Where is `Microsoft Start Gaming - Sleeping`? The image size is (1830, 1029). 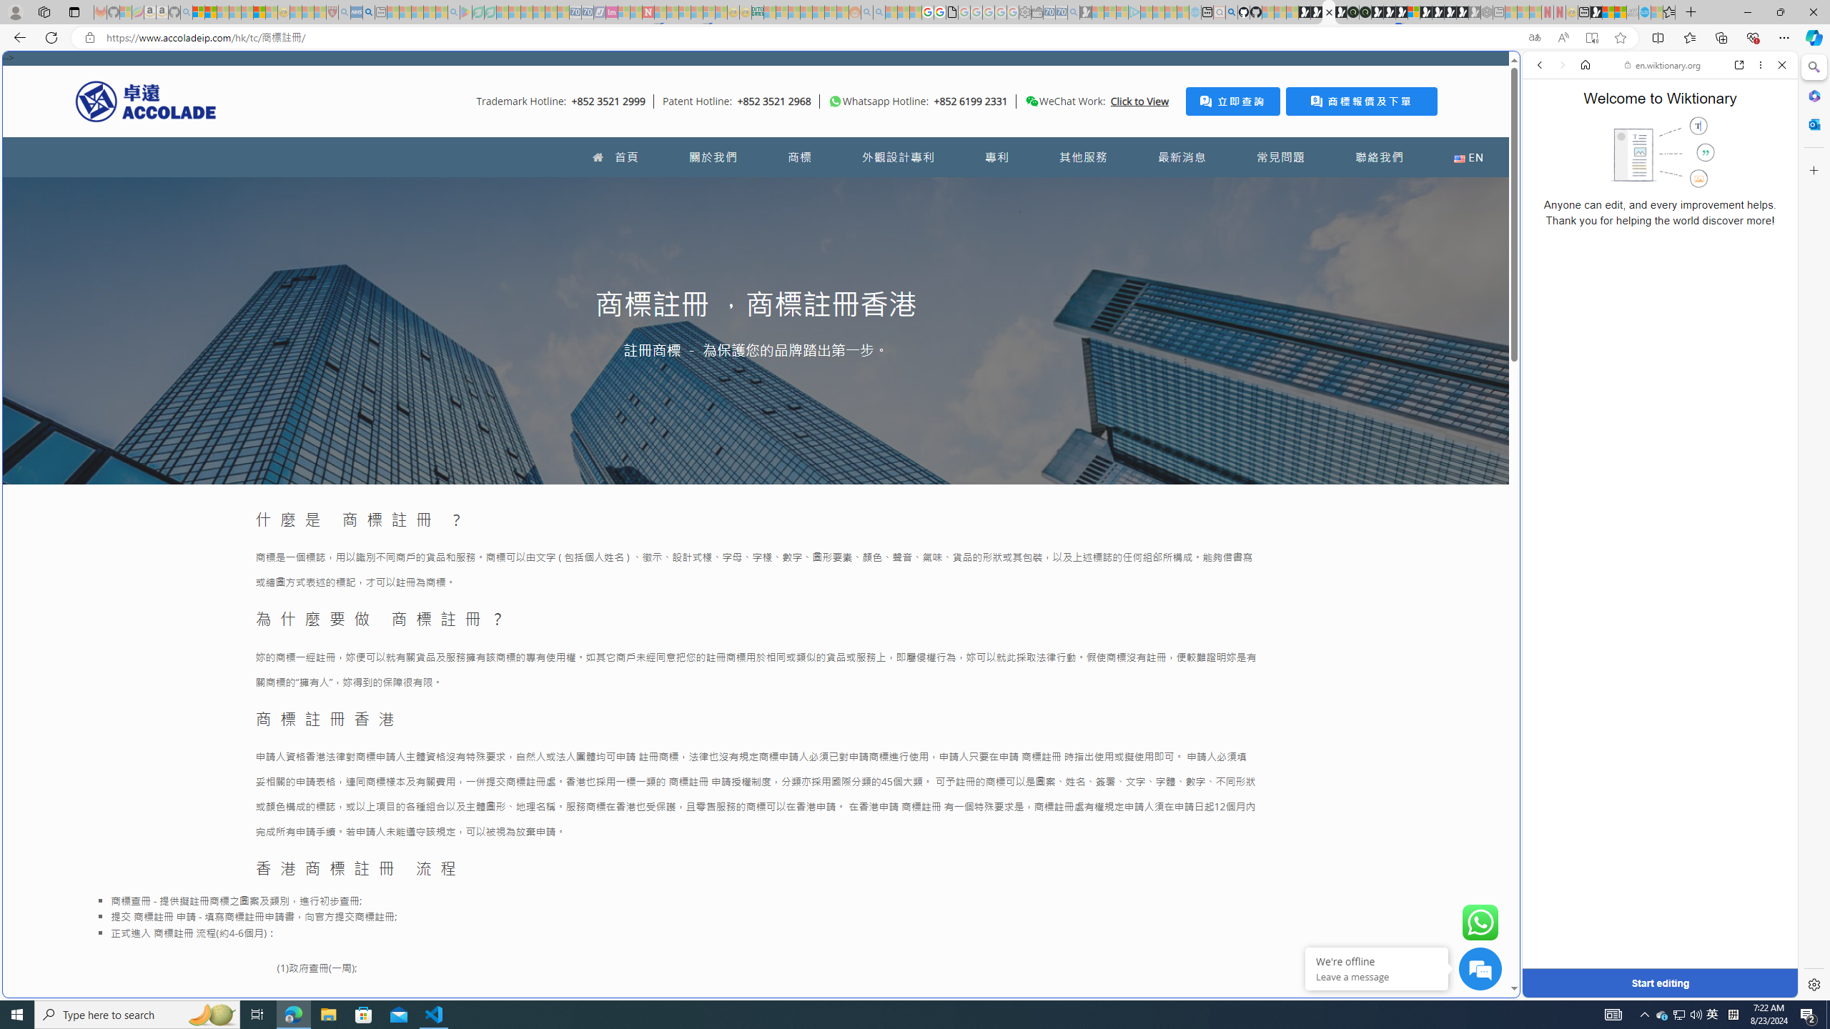 Microsoft Start Gaming - Sleeping is located at coordinates (1086, 12).